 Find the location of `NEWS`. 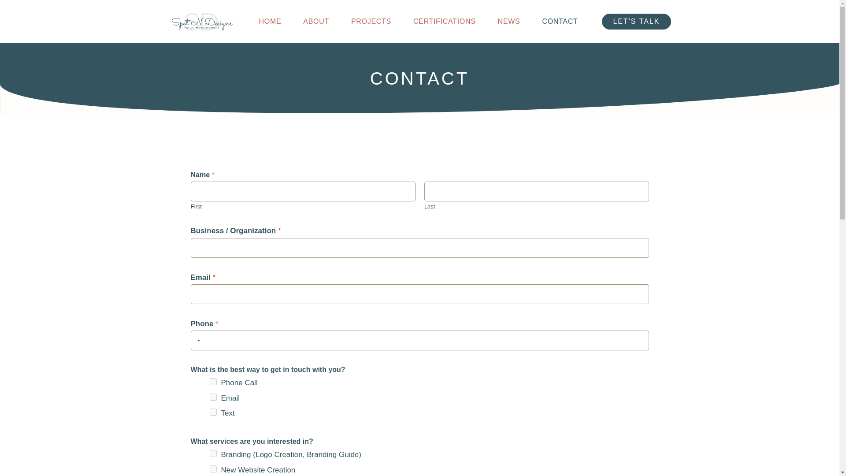

NEWS is located at coordinates (509, 22).